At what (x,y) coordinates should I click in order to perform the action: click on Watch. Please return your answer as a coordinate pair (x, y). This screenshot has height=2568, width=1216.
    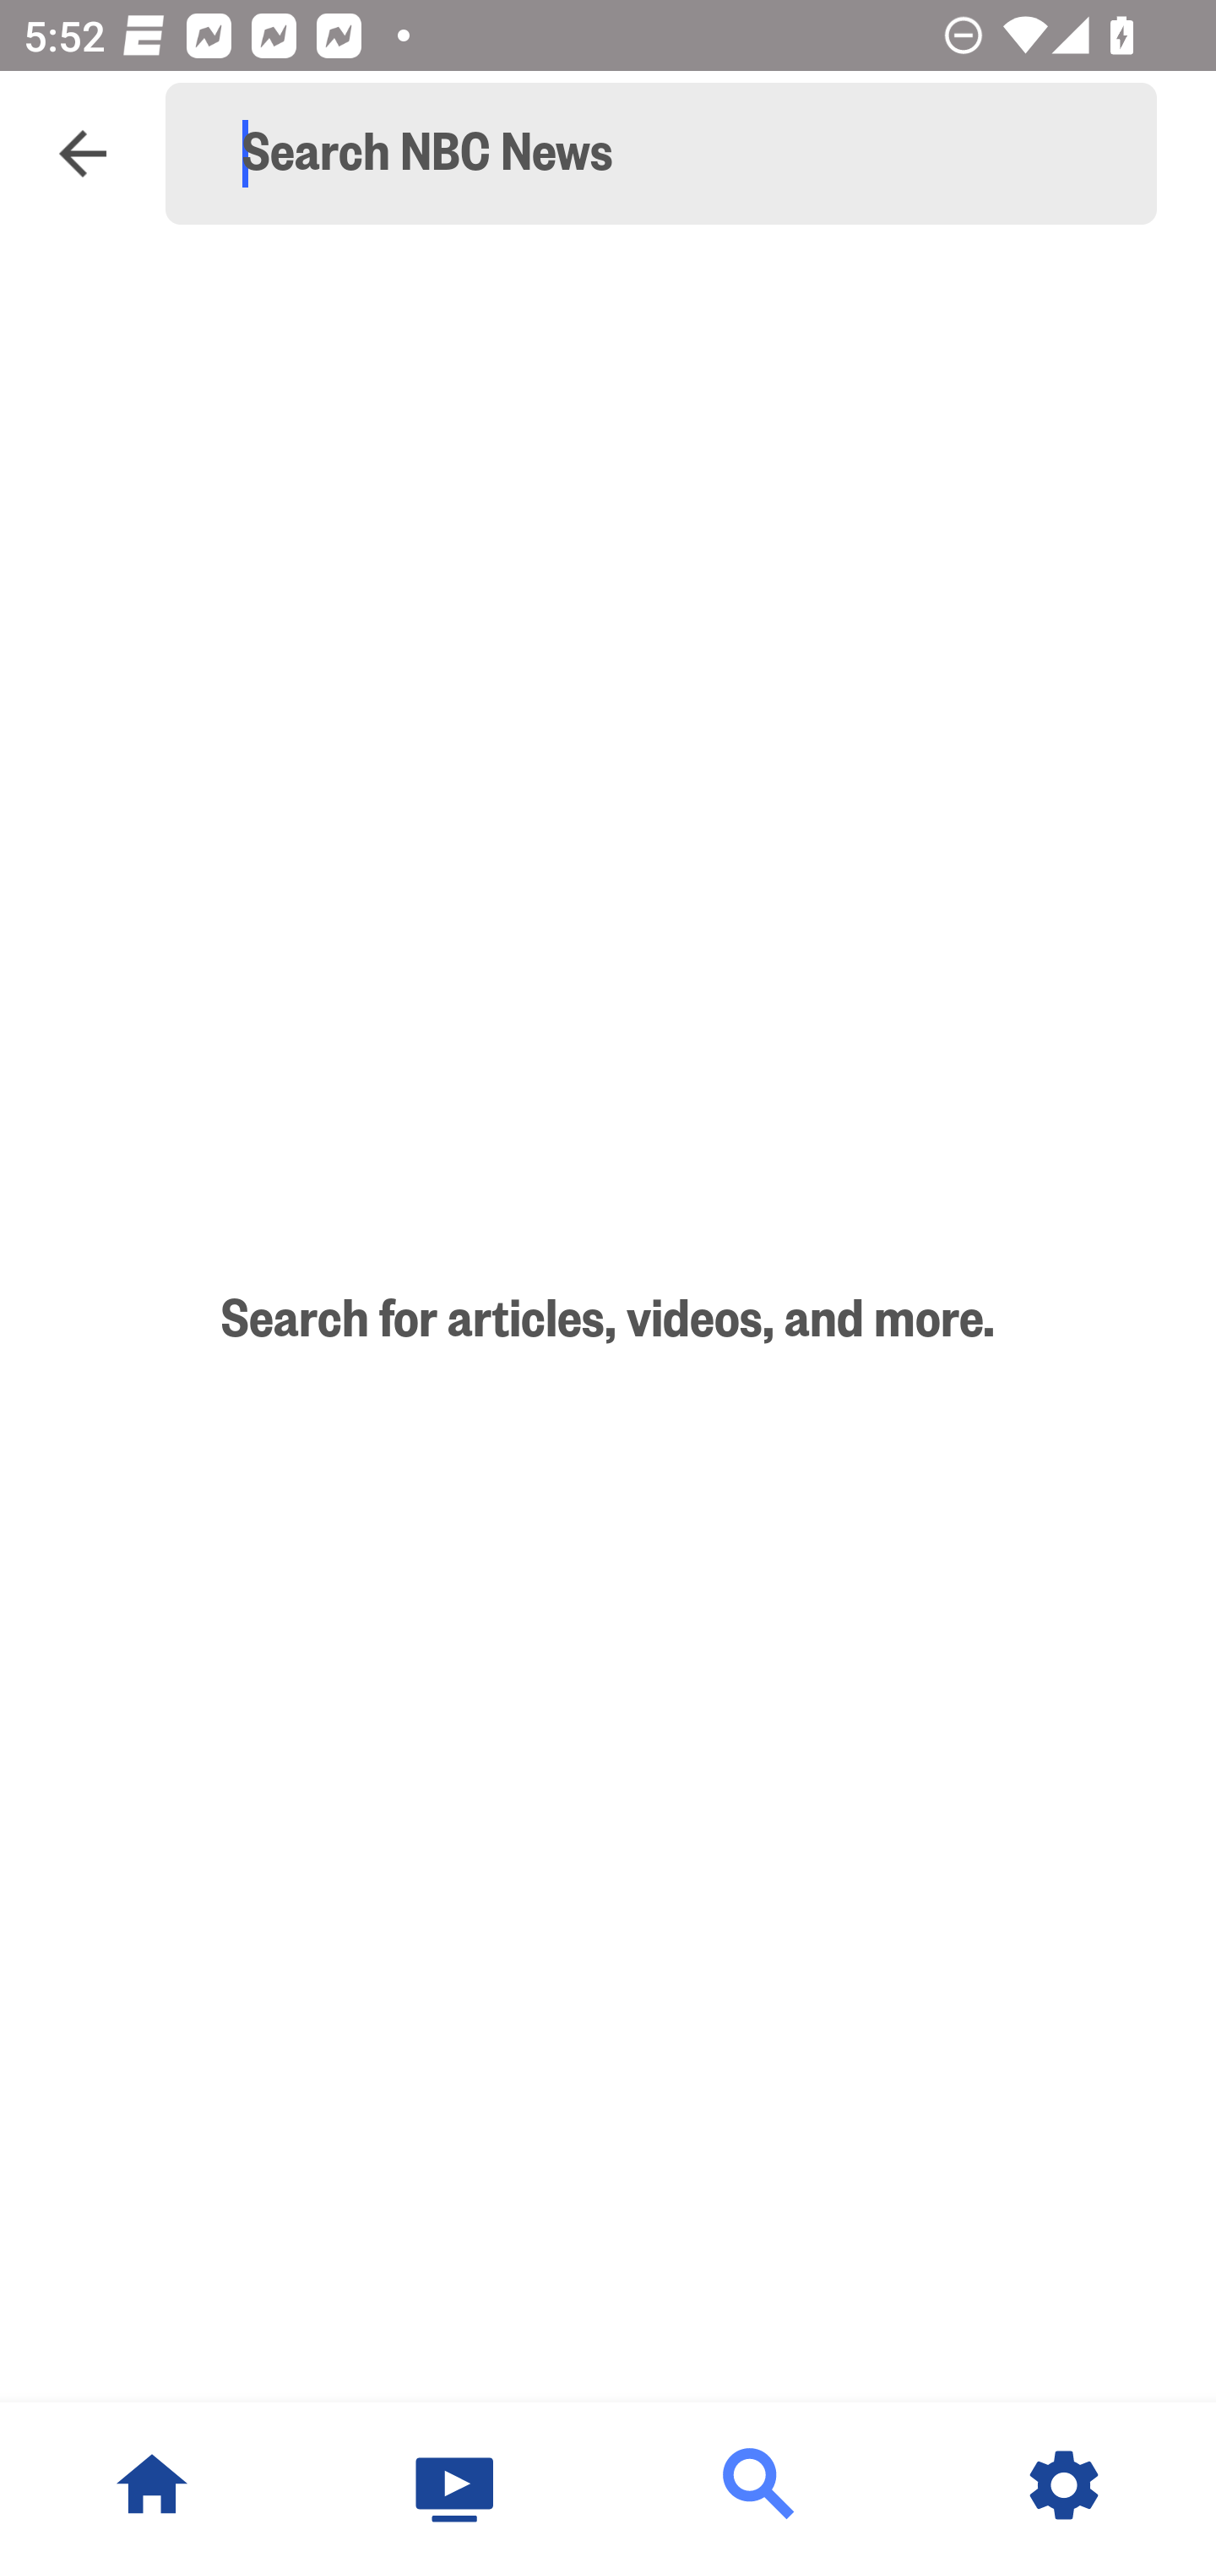
    Looking at the image, I should click on (456, 2485).